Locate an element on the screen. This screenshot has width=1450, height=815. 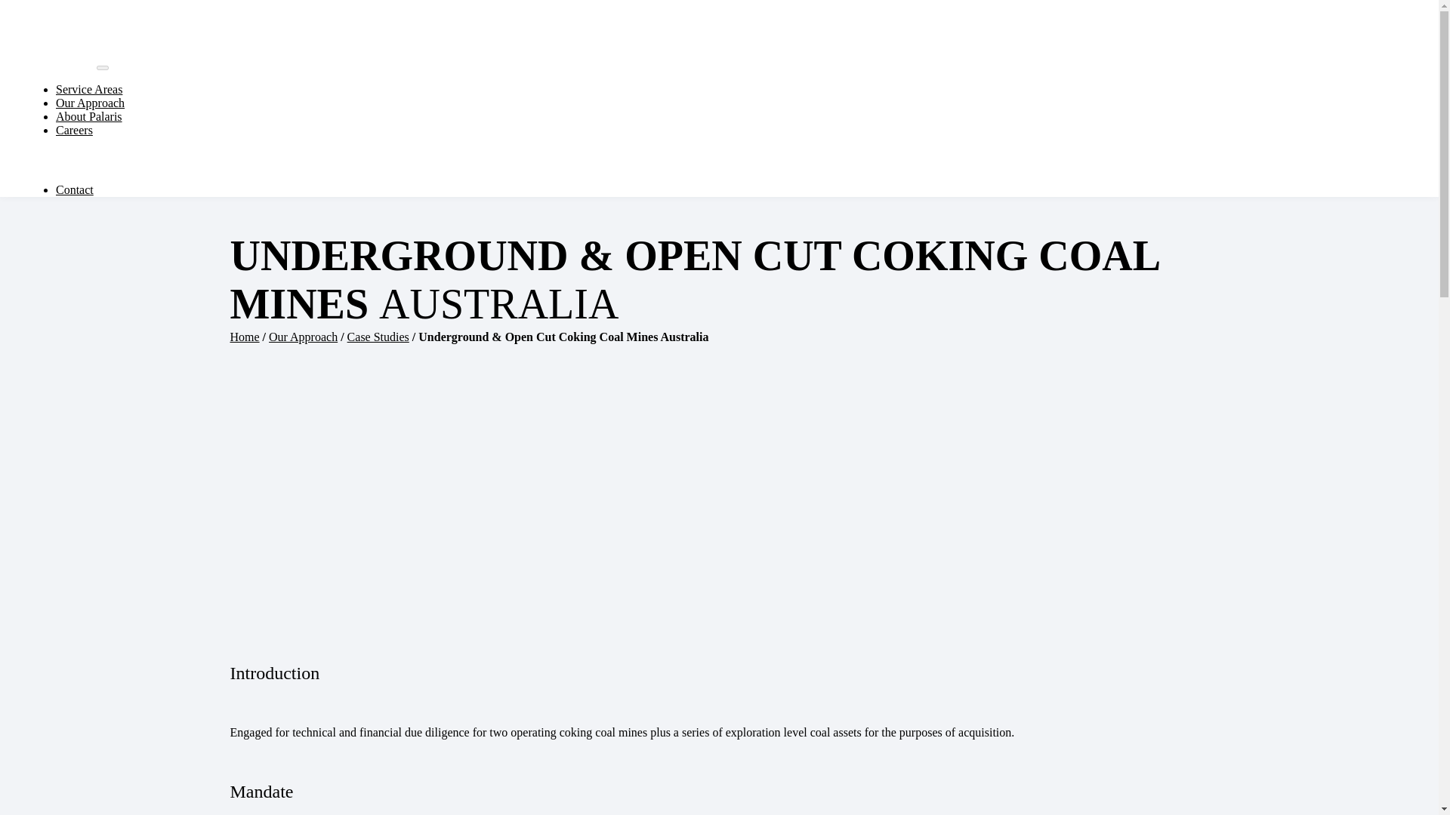
Service Areas is located at coordinates (89, 89).